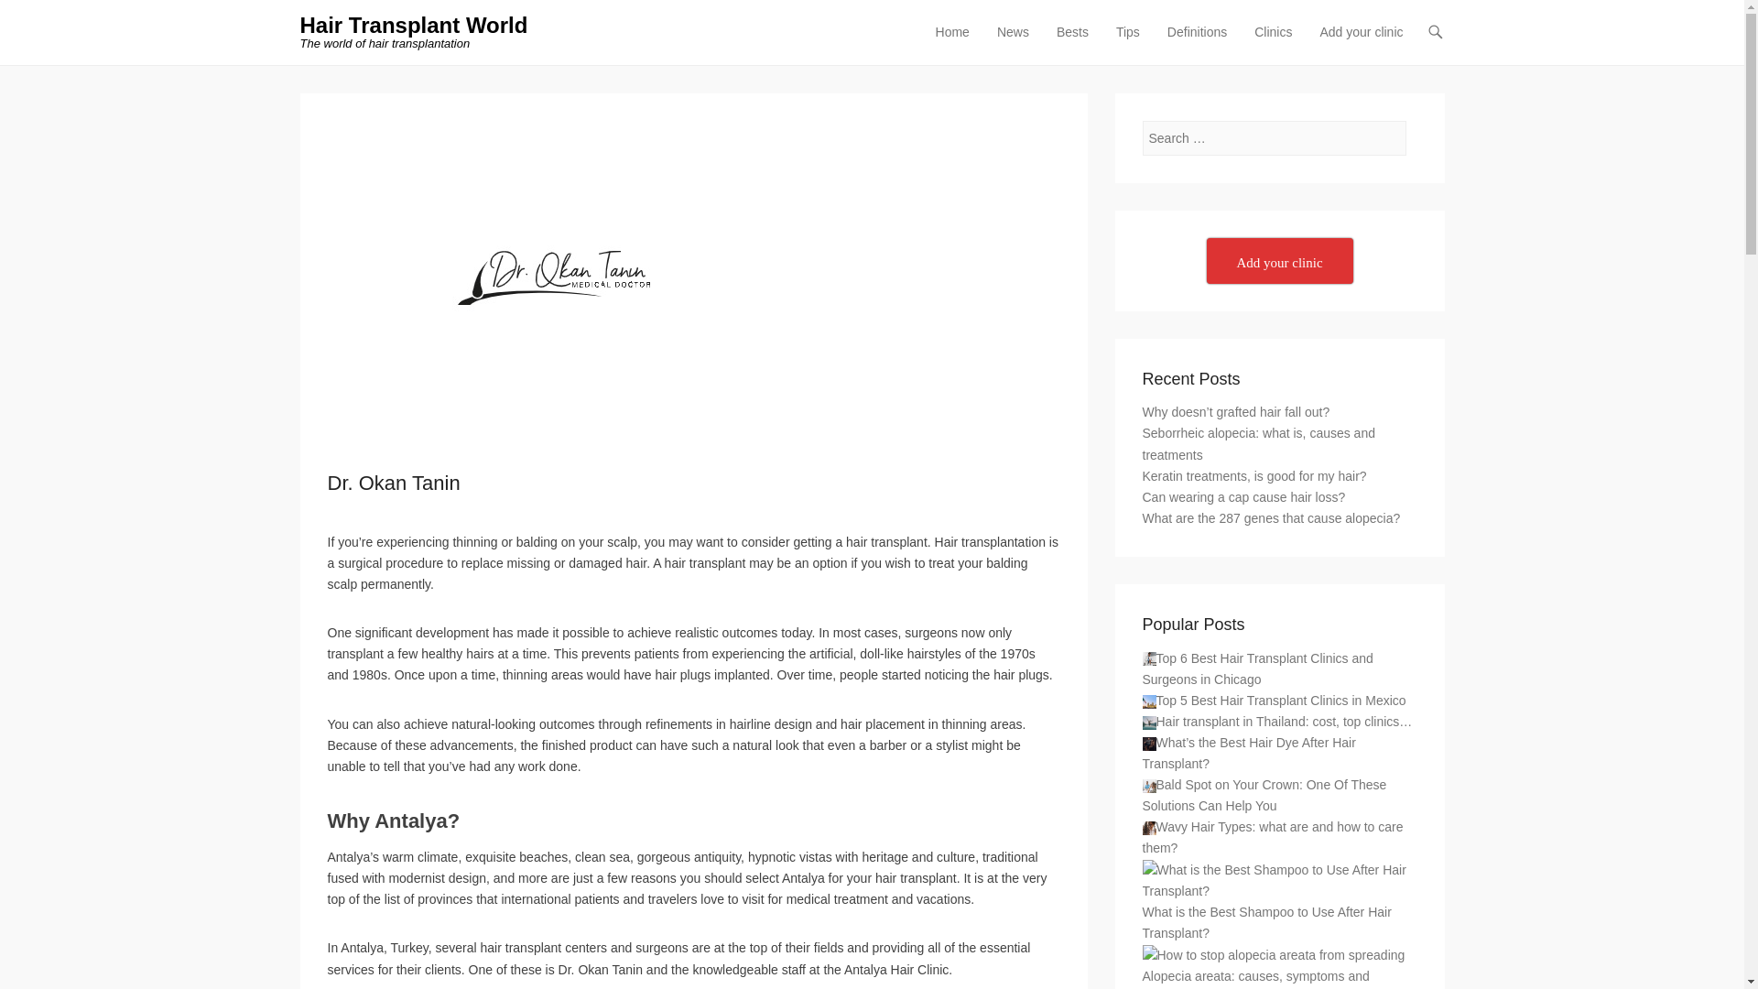  Describe the element at coordinates (952, 43) in the screenshot. I see `Home` at that location.